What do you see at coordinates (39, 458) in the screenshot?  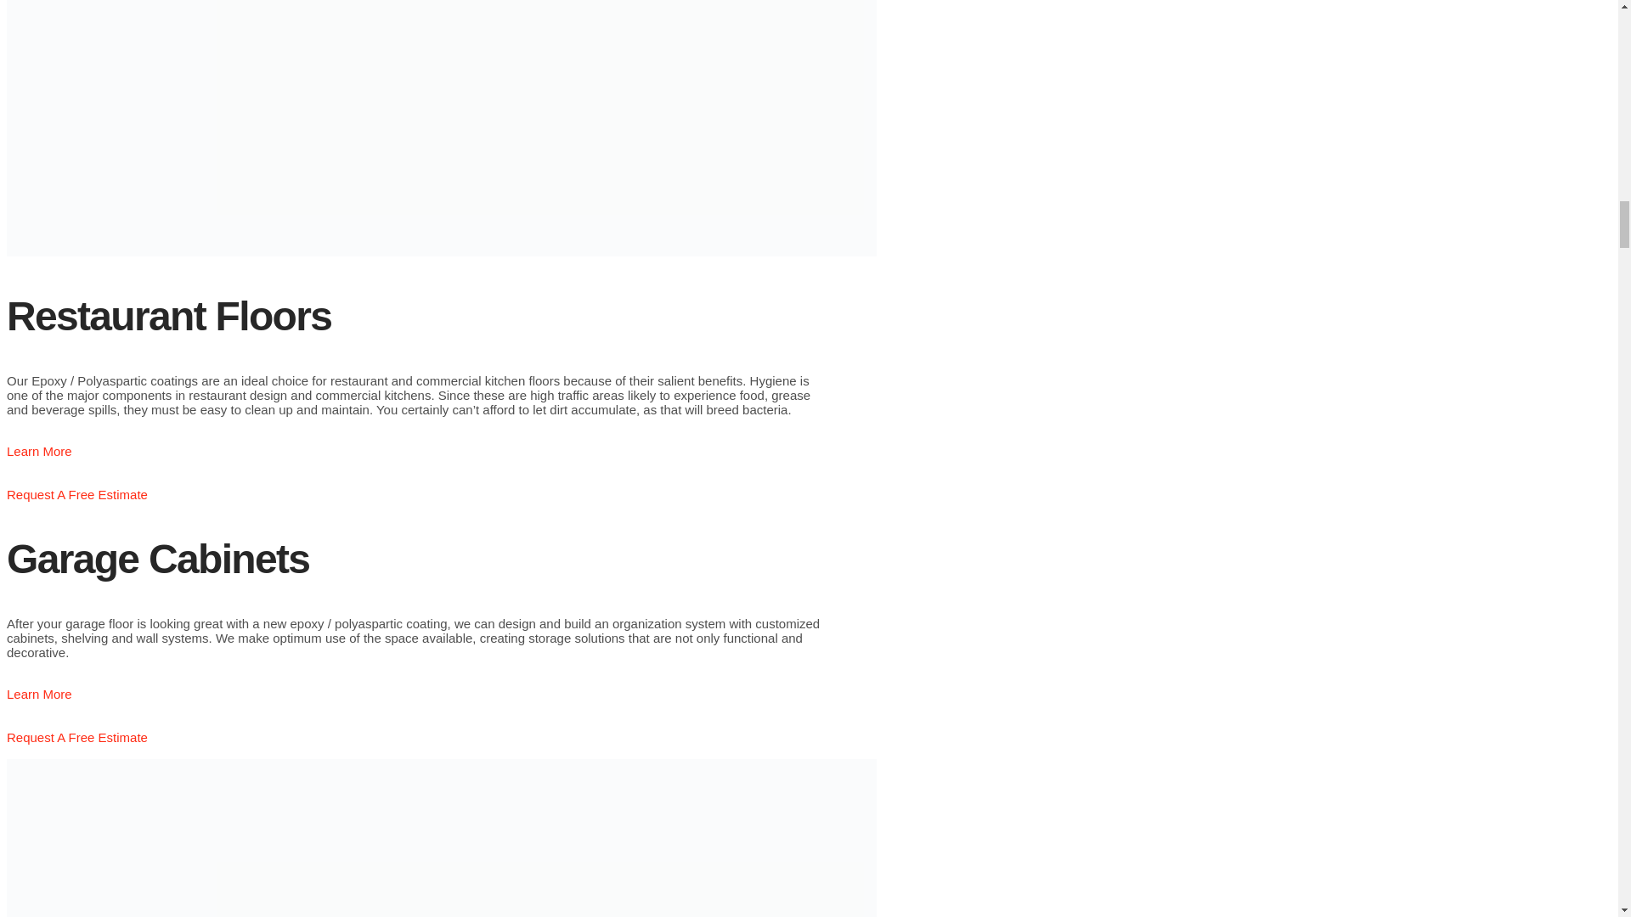 I see `Learn More` at bounding box center [39, 458].